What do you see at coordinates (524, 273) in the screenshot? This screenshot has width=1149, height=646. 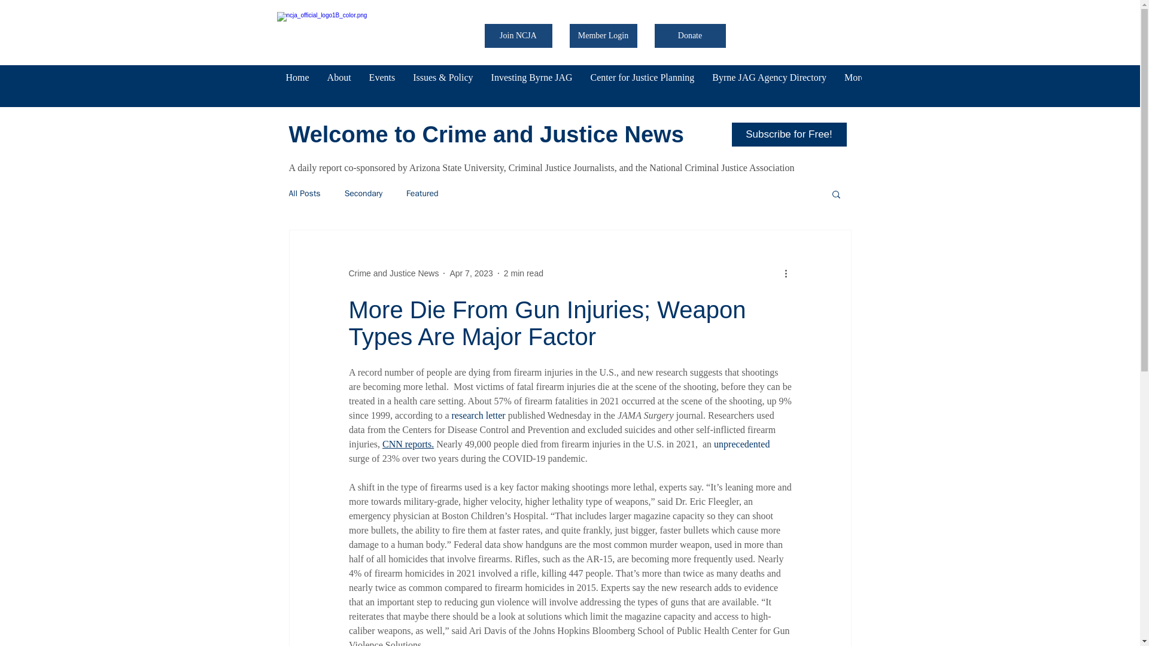 I see `2 min read` at bounding box center [524, 273].